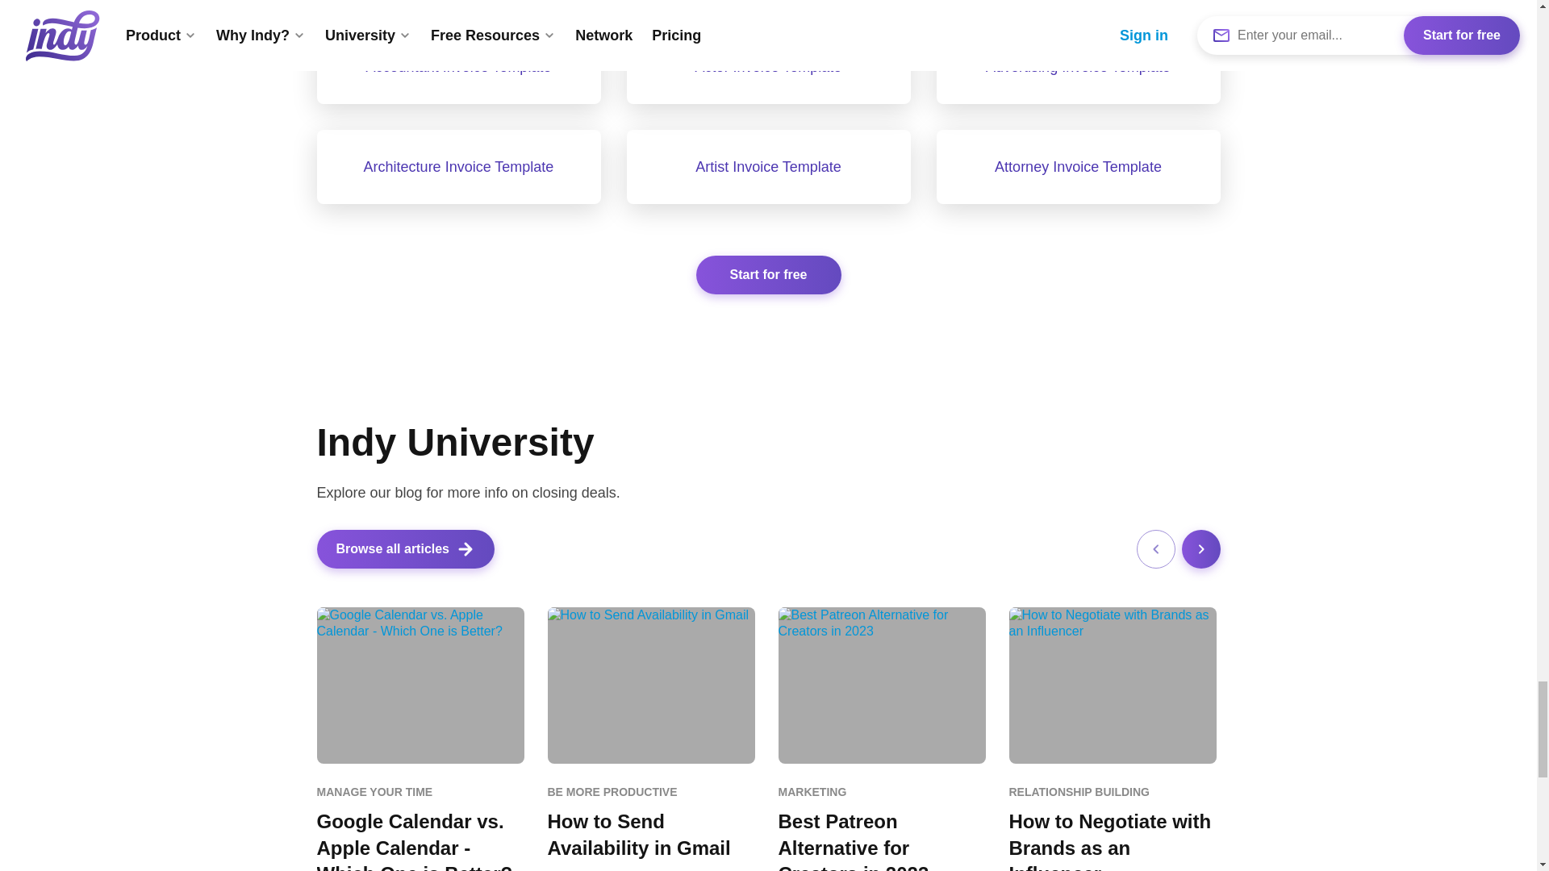 The height and width of the screenshot is (871, 1549). Describe the element at coordinates (768, 66) in the screenshot. I see `Actor Invoice Template` at that location.